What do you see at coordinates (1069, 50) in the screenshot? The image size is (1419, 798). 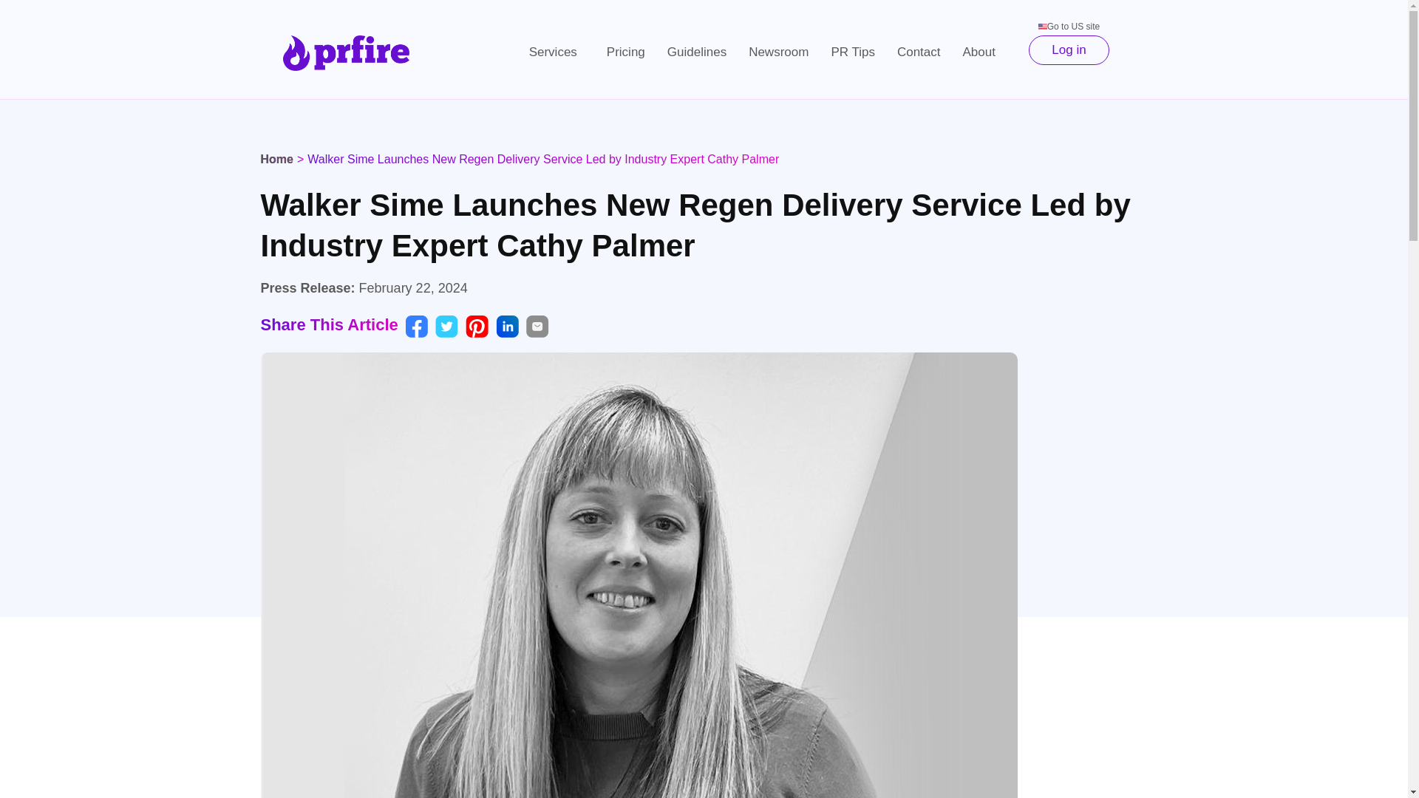 I see `Log in` at bounding box center [1069, 50].